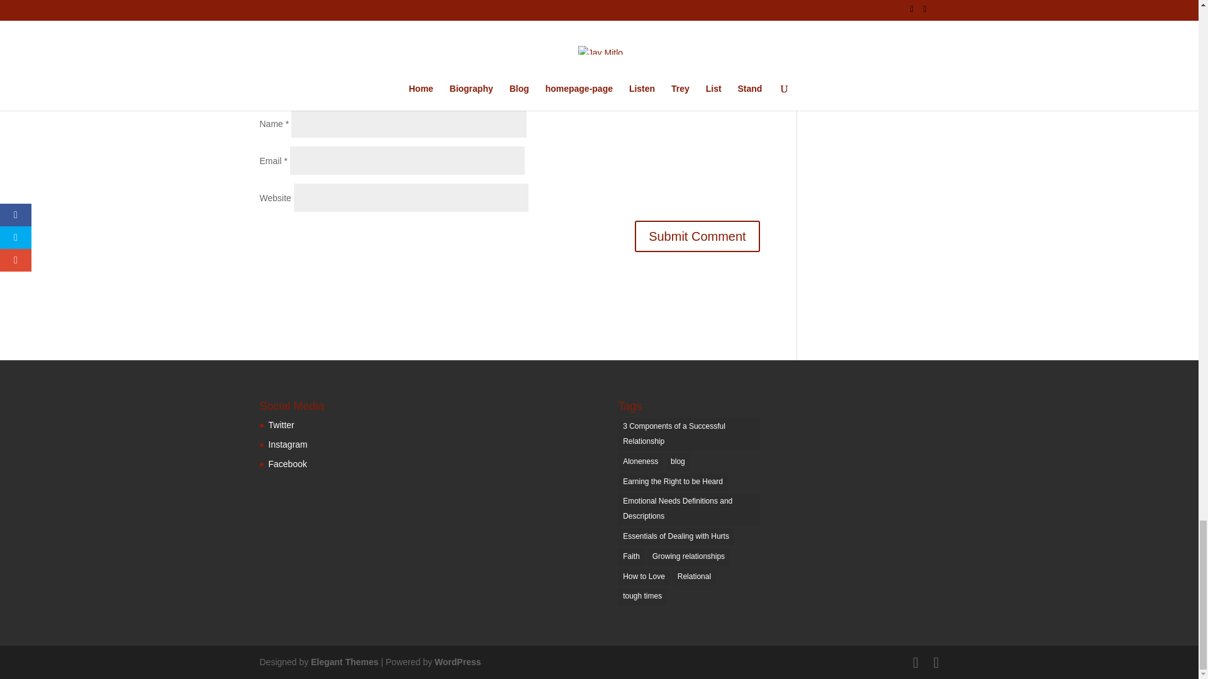 The image size is (1208, 679). Describe the element at coordinates (640, 462) in the screenshot. I see `Aloneness` at that location.